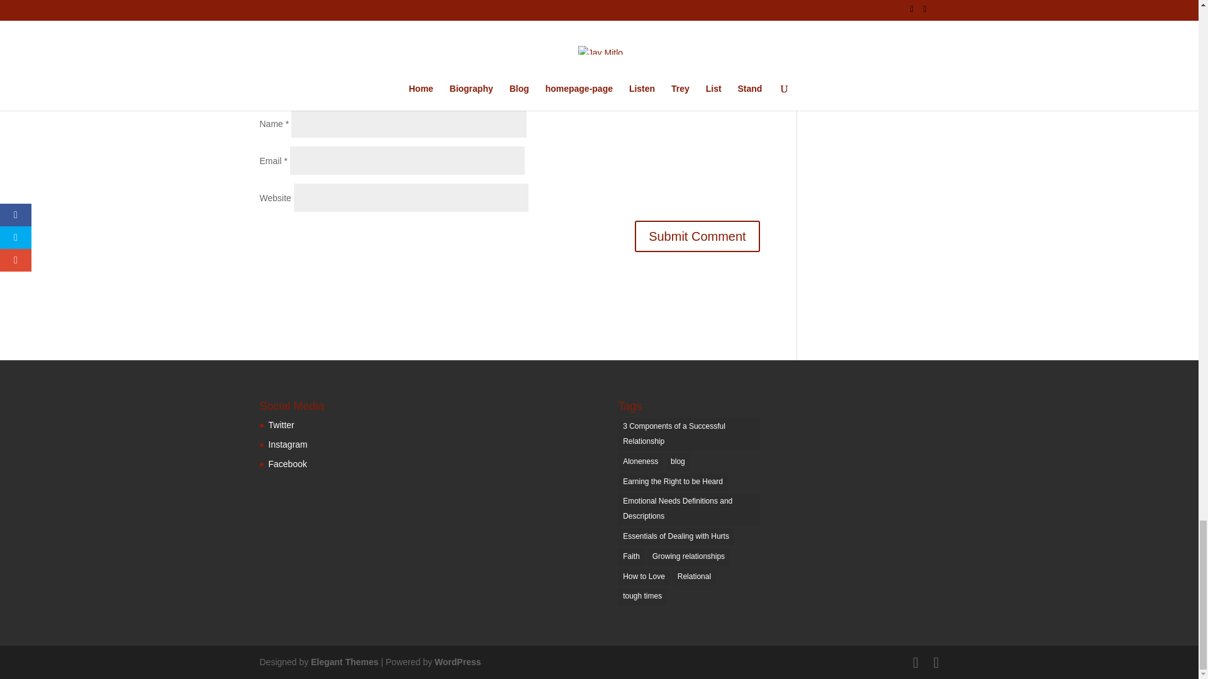 The image size is (1208, 679). Describe the element at coordinates (640, 462) in the screenshot. I see `Aloneness` at that location.